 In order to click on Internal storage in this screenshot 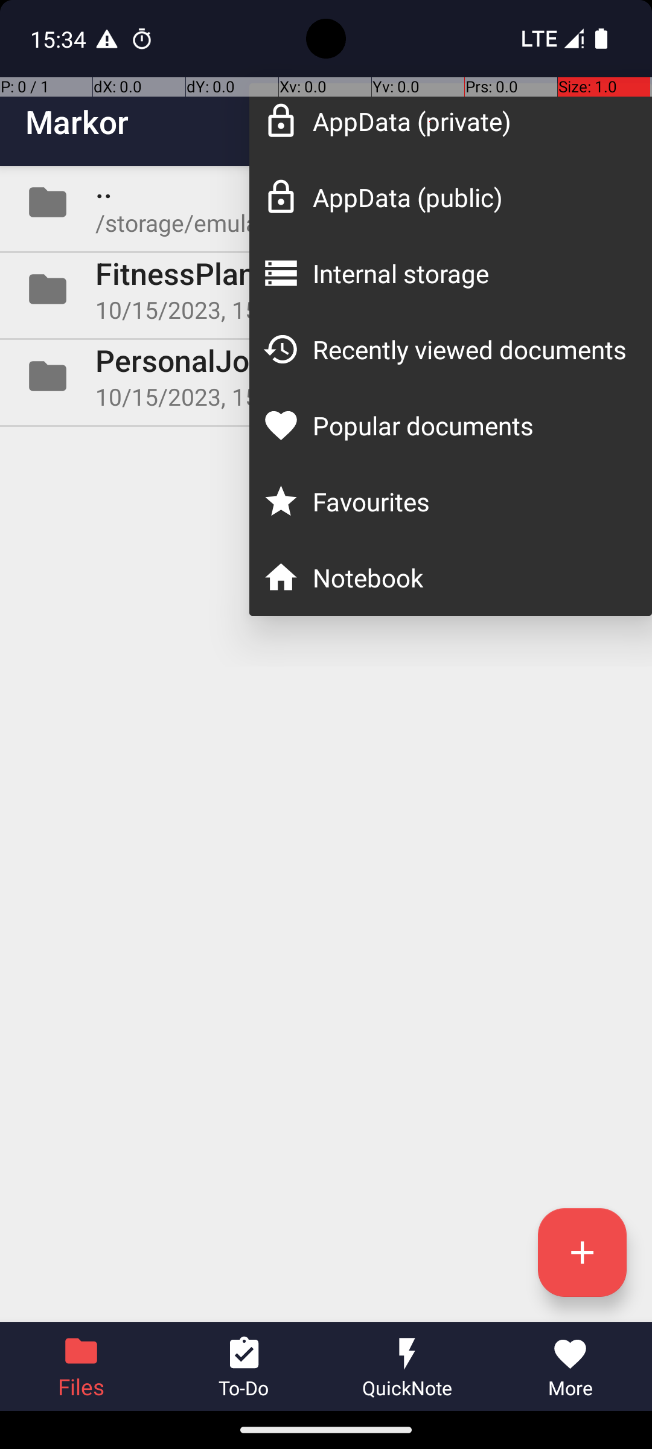, I will do `click(470, 273)`.